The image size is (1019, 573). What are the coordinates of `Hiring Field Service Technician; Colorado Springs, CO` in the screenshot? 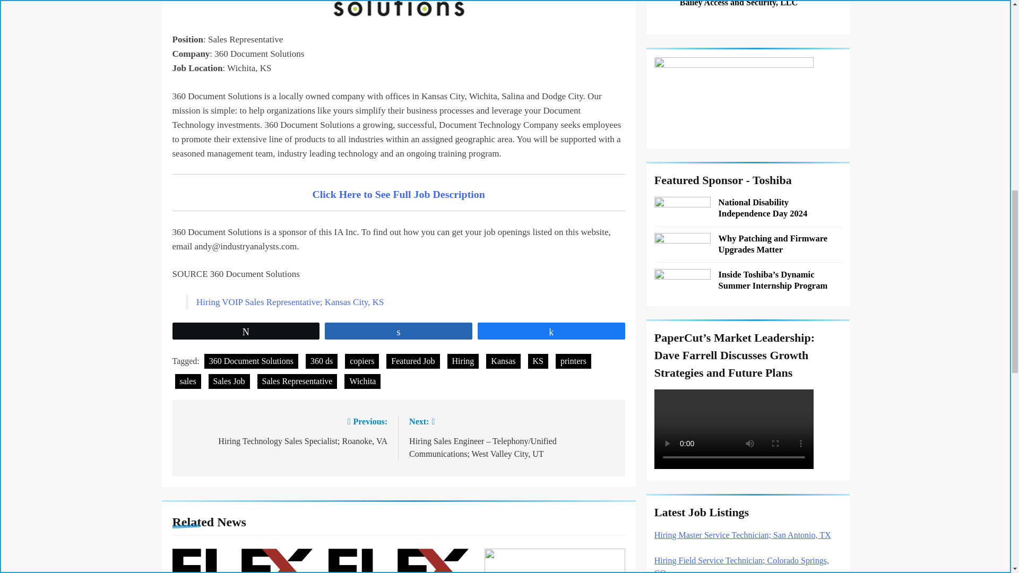 It's located at (741, 565).